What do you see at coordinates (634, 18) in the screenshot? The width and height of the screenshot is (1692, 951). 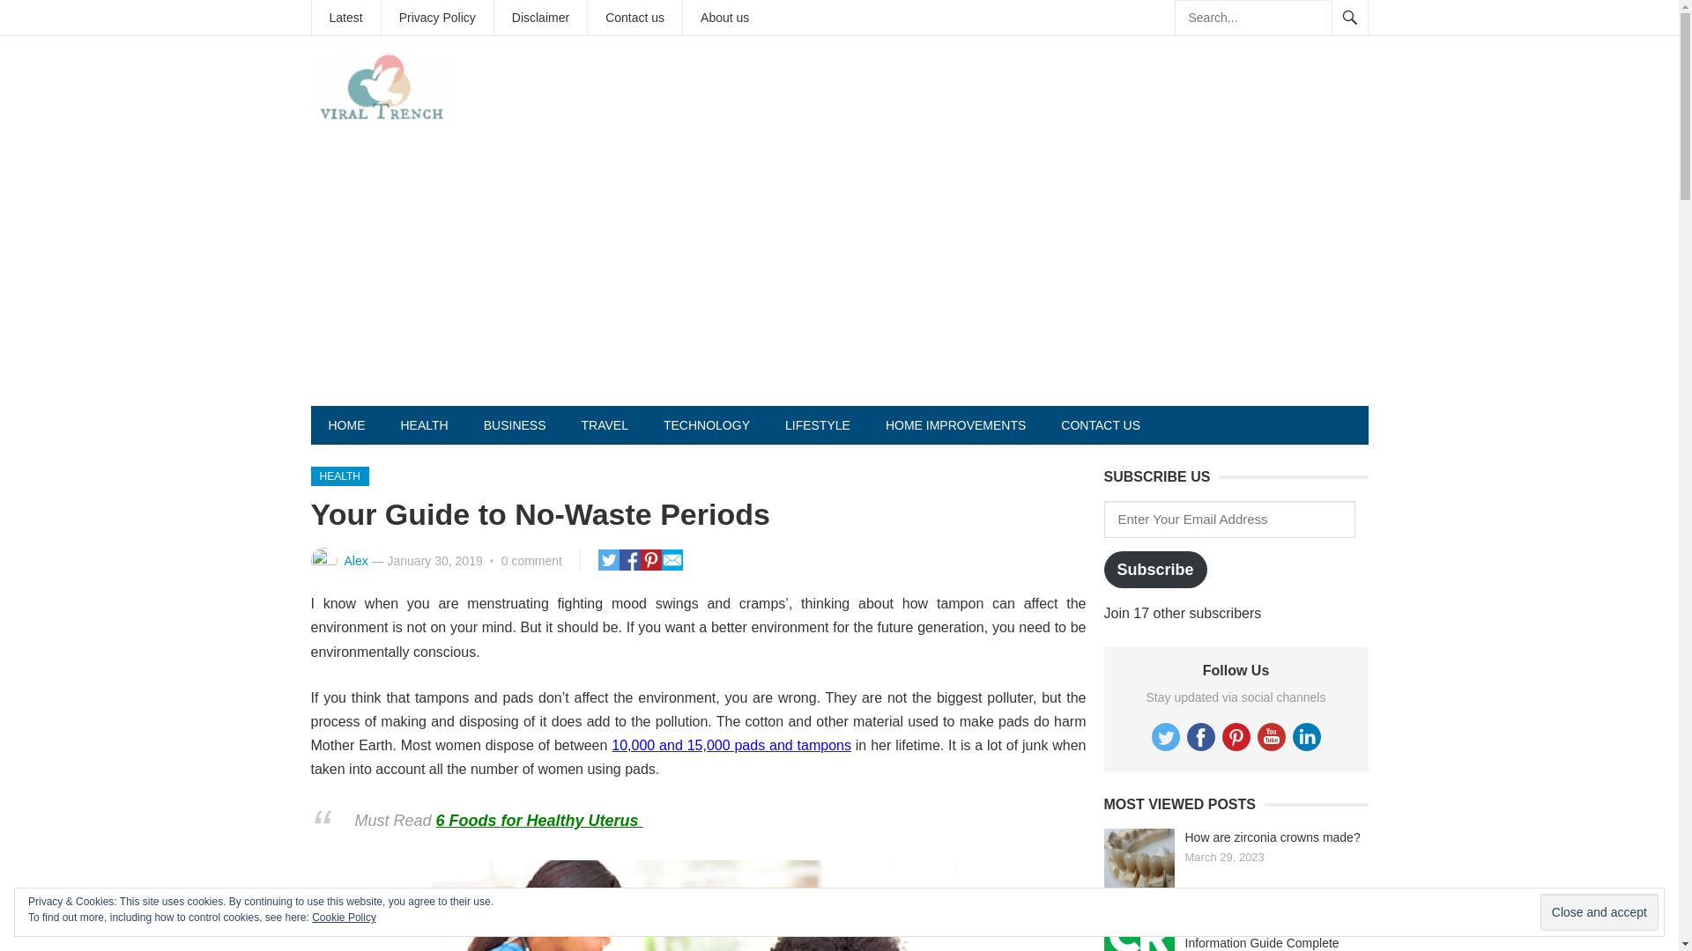 I see `Contact us` at bounding box center [634, 18].